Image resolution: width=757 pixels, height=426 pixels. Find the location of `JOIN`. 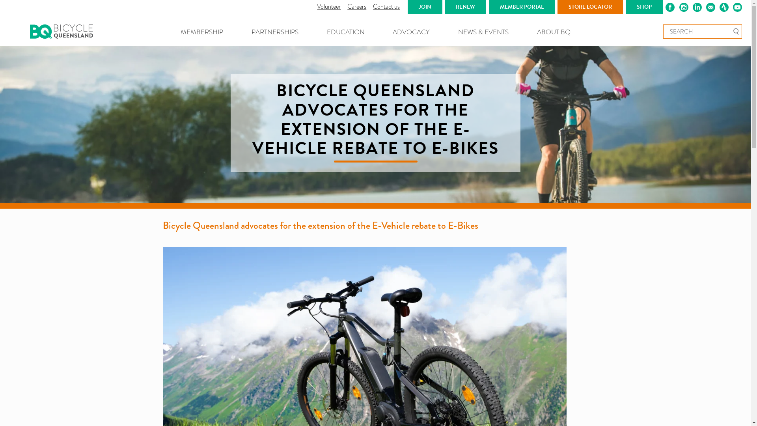

JOIN is located at coordinates (425, 7).